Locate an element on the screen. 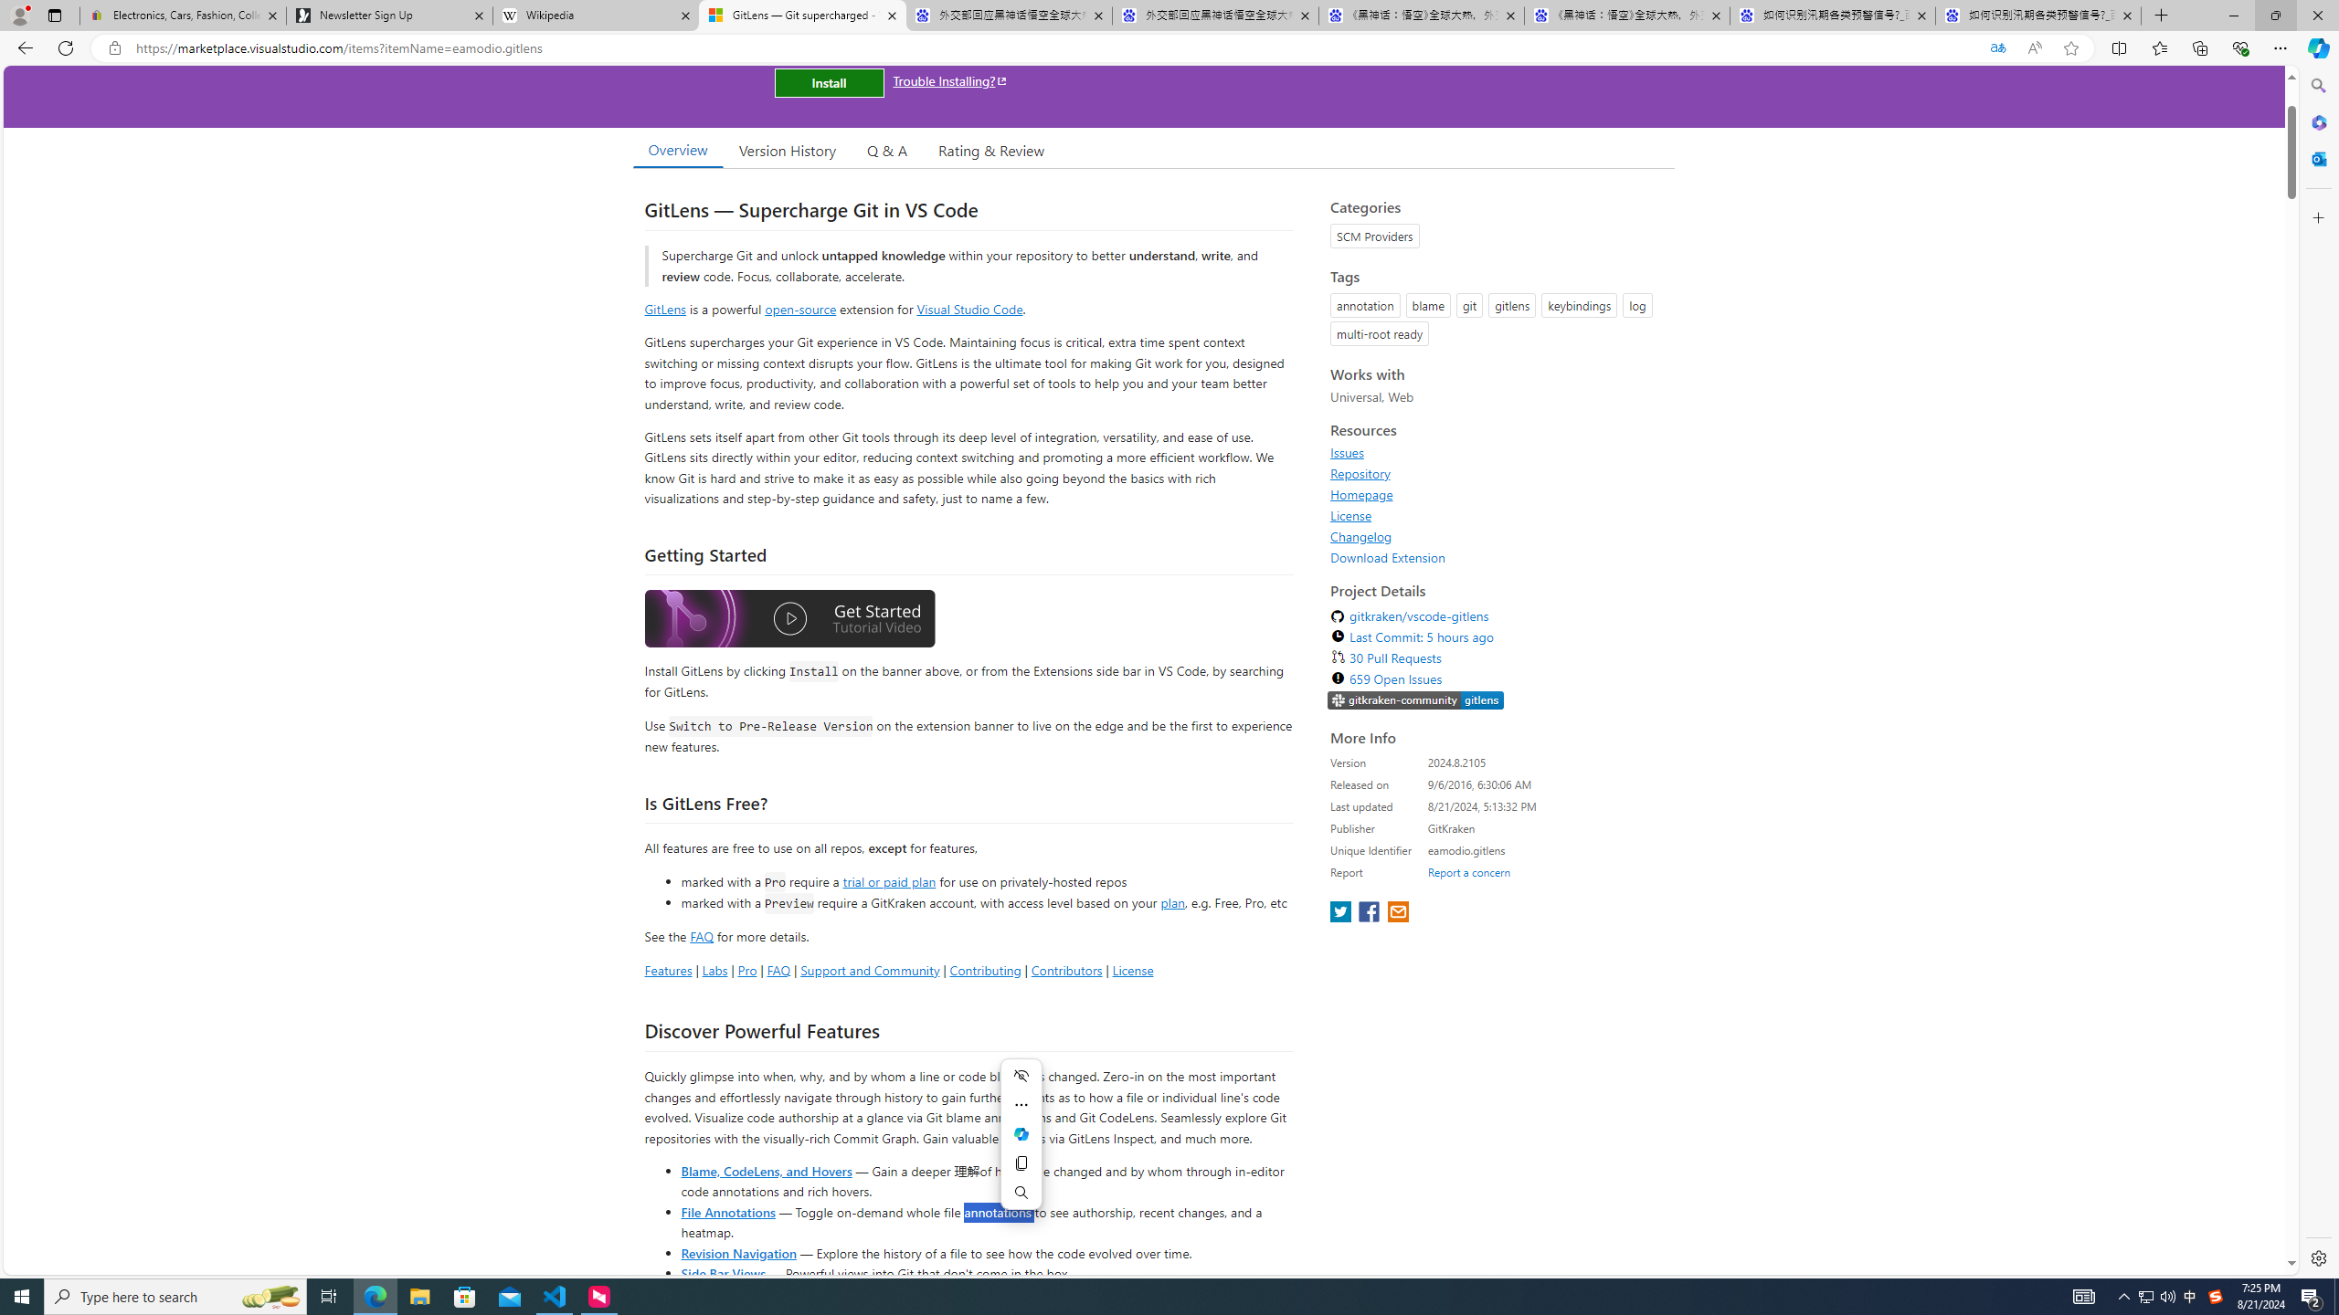 This screenshot has height=1315, width=2339. FAQ is located at coordinates (778, 970).